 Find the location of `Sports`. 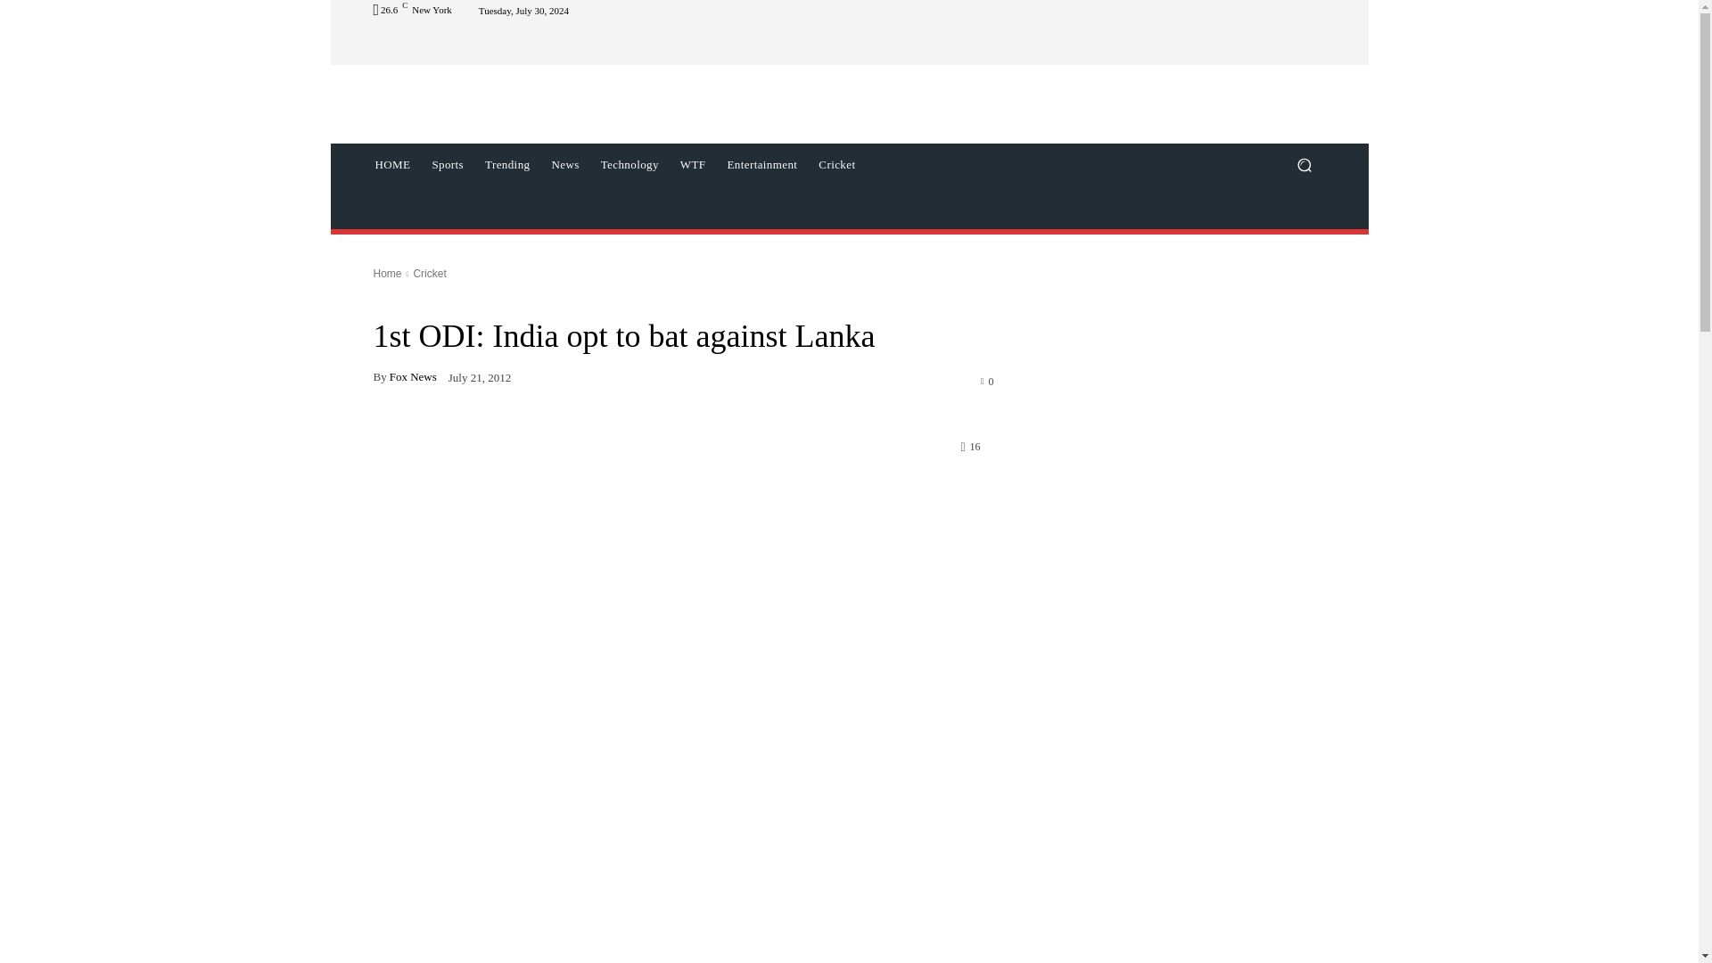

Sports is located at coordinates (448, 164).